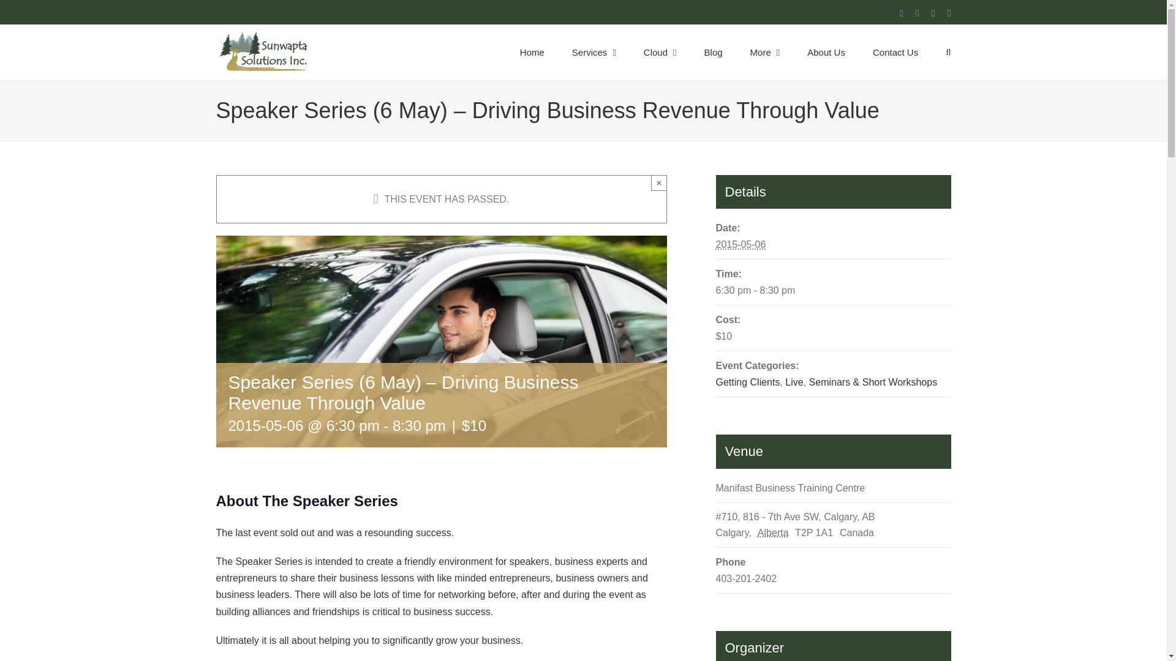 Image resolution: width=1176 pixels, height=661 pixels. I want to click on 2015-05-06, so click(740, 244).